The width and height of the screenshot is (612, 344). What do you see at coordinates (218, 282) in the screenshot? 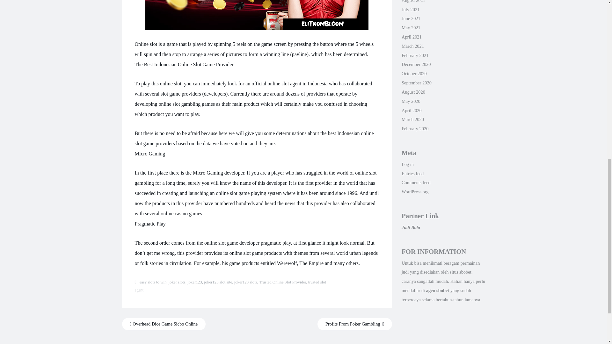
I see `joker123 slot site` at bounding box center [218, 282].